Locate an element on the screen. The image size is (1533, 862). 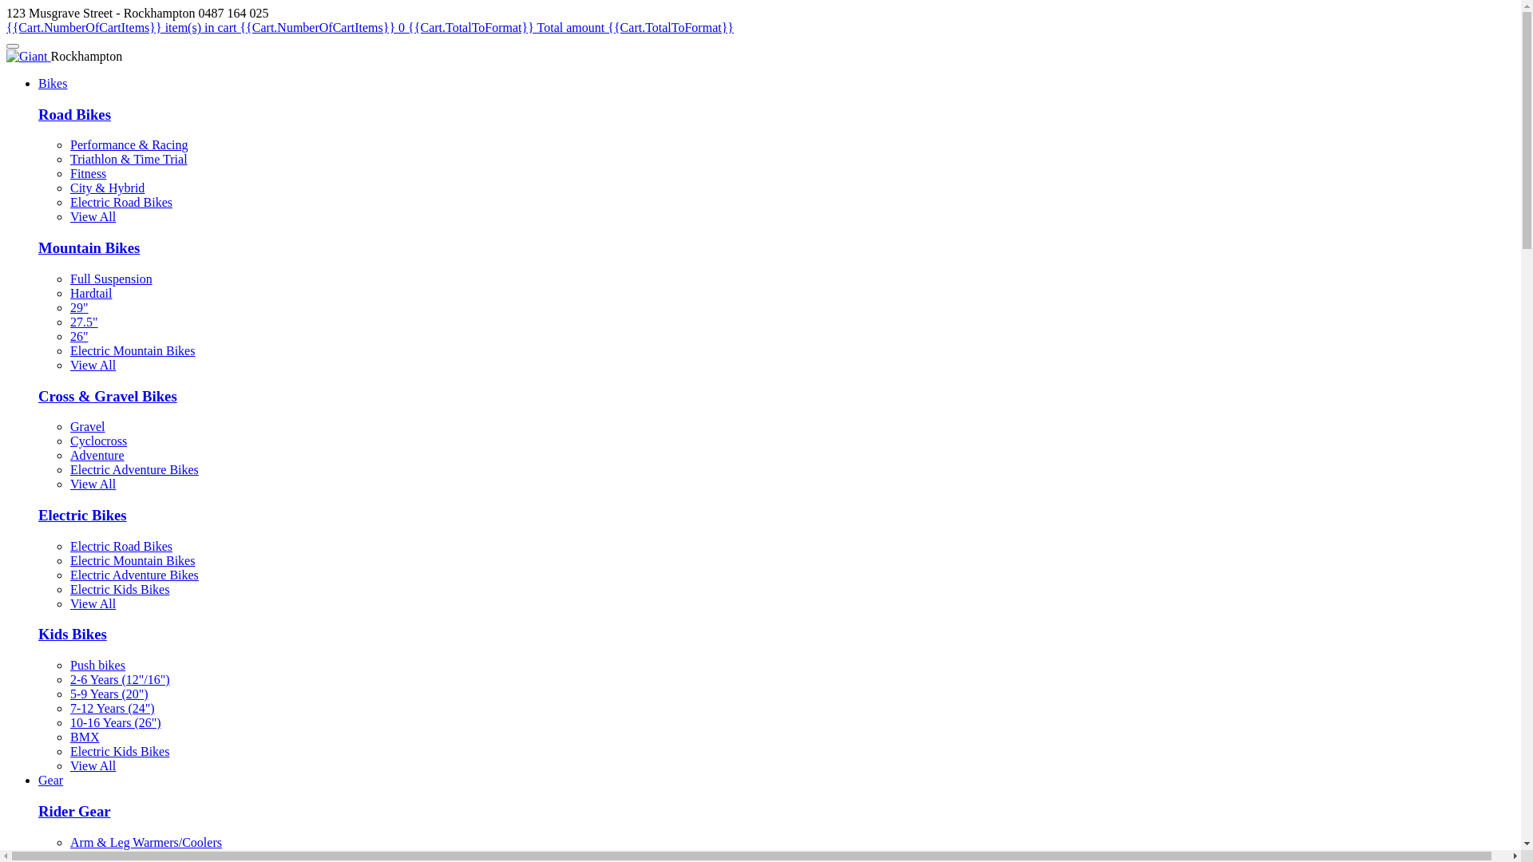
View All is located at coordinates (93, 366).